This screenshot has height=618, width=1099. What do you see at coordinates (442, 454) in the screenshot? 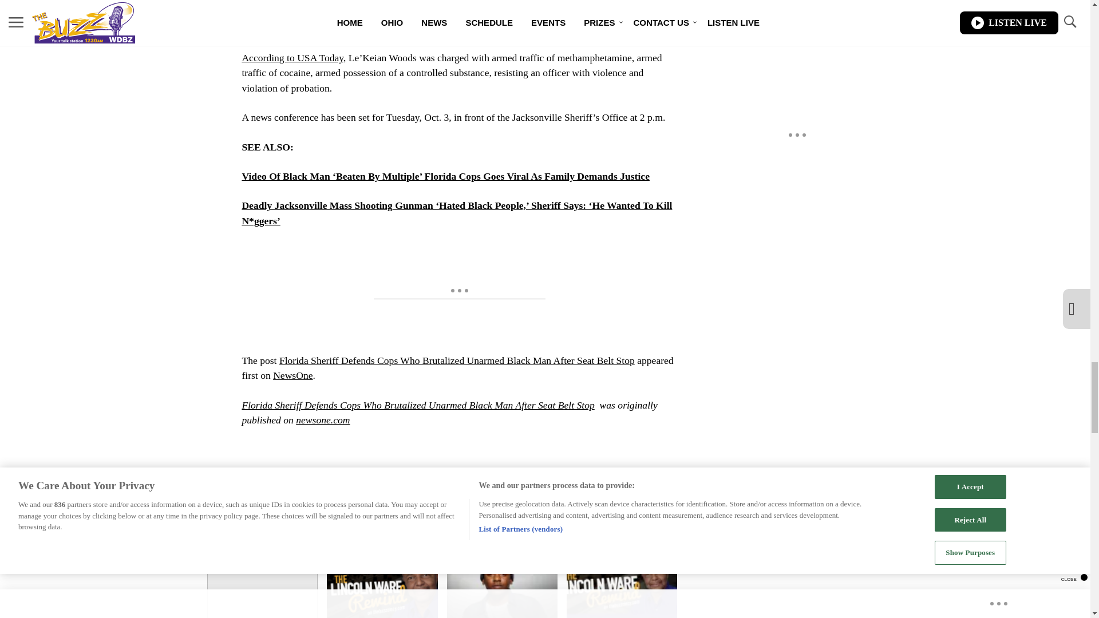
I see `Vuukle Sharebar Widget` at bounding box center [442, 454].